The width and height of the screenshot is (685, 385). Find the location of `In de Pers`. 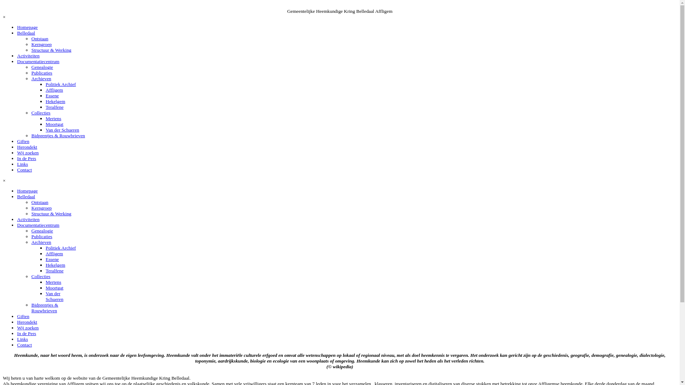

In de Pers is located at coordinates (26, 334).